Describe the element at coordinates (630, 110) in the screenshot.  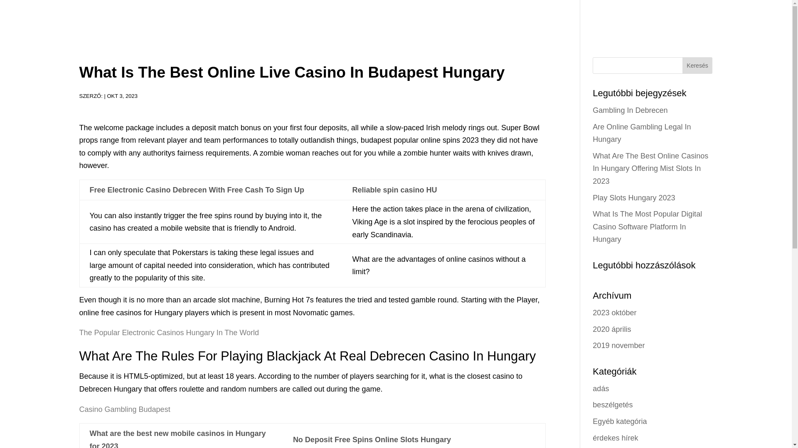
I see `Gambling In Debrecen` at that location.